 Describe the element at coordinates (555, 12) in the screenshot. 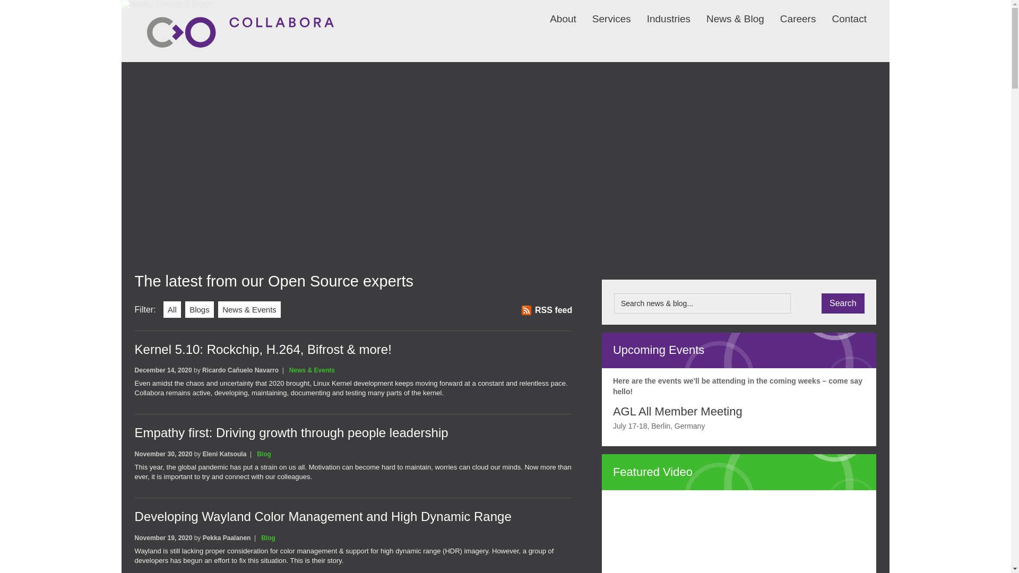

I see `About` at that location.